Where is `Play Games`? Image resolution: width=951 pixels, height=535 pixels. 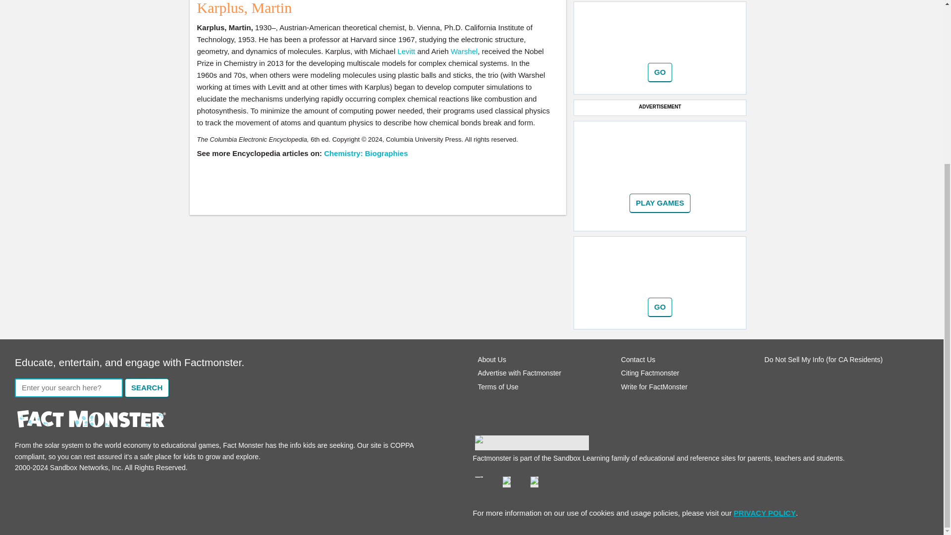 Play Games is located at coordinates (660, 203).